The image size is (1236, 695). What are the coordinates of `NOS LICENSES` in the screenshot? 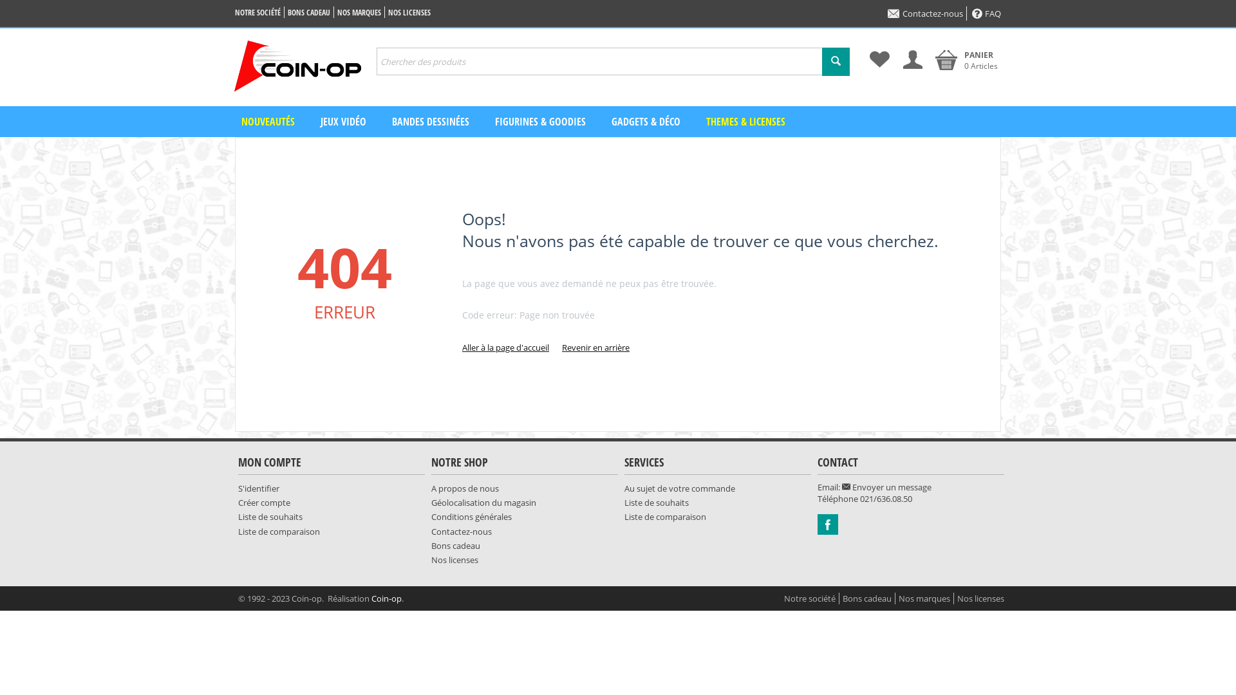 It's located at (409, 13).